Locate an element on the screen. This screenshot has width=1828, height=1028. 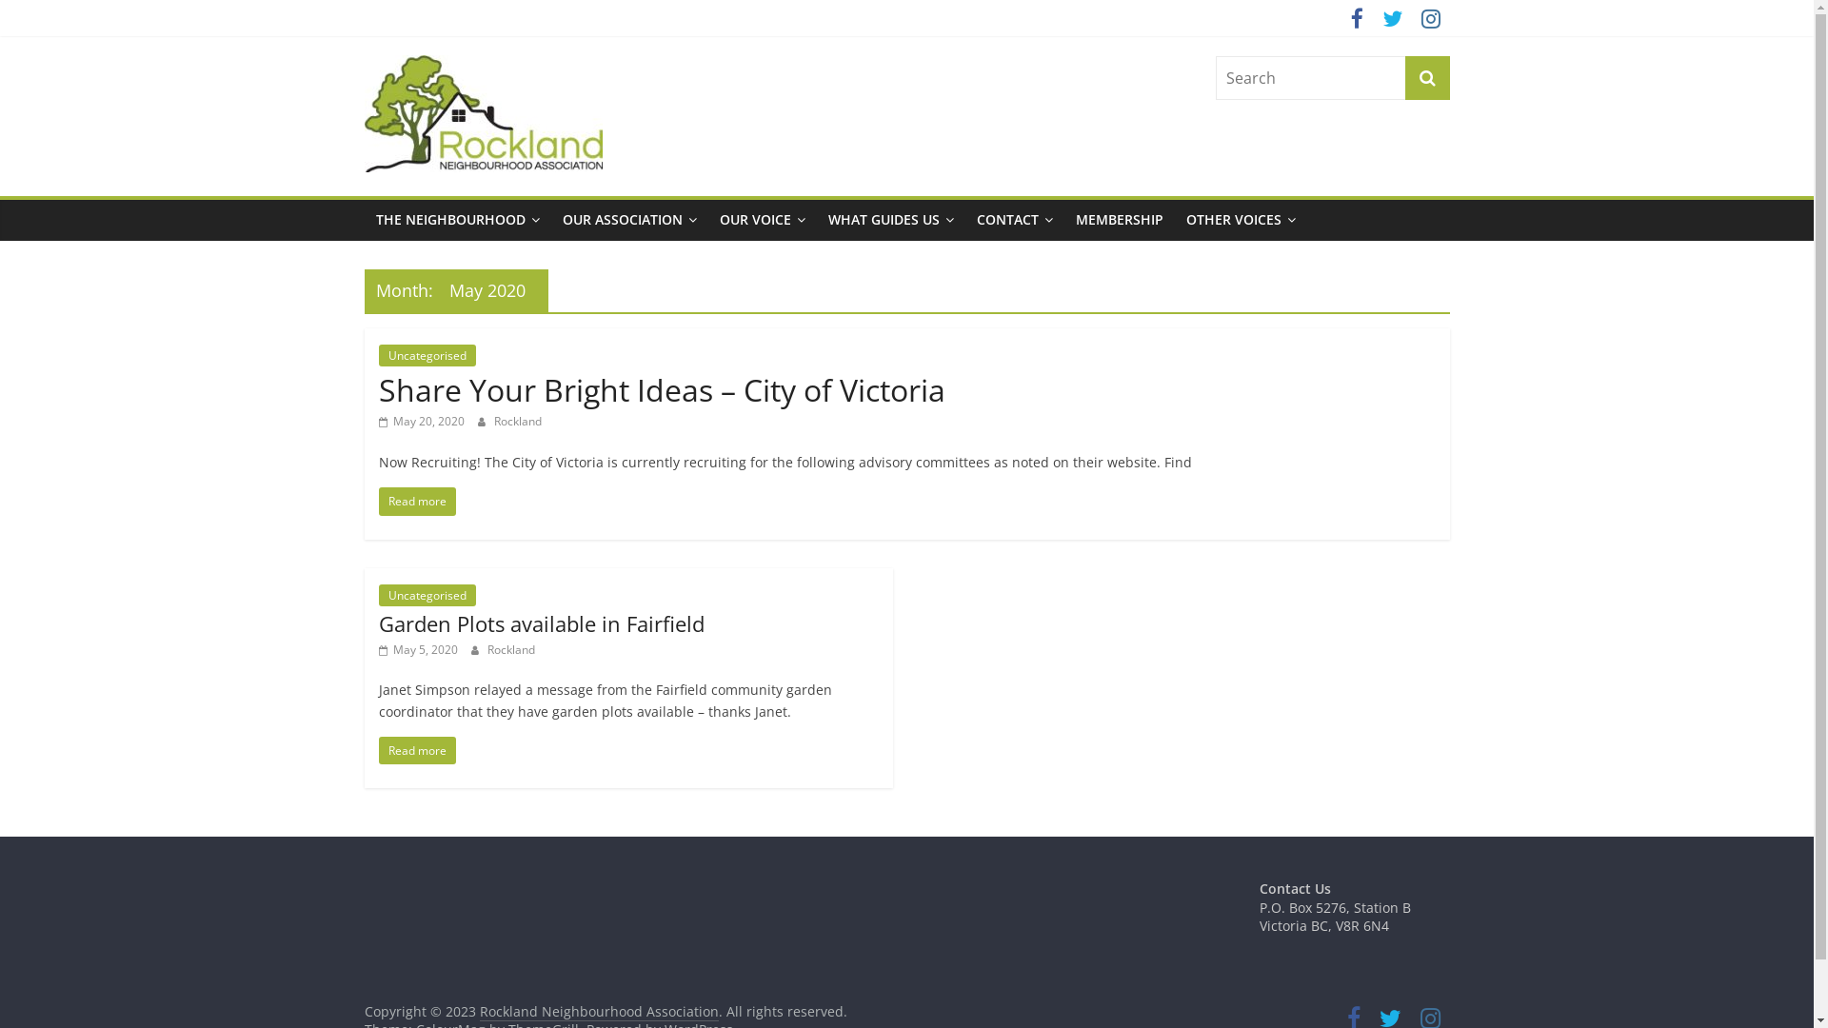
Rockland Neighbourhood Association is located at coordinates (600, 1012).